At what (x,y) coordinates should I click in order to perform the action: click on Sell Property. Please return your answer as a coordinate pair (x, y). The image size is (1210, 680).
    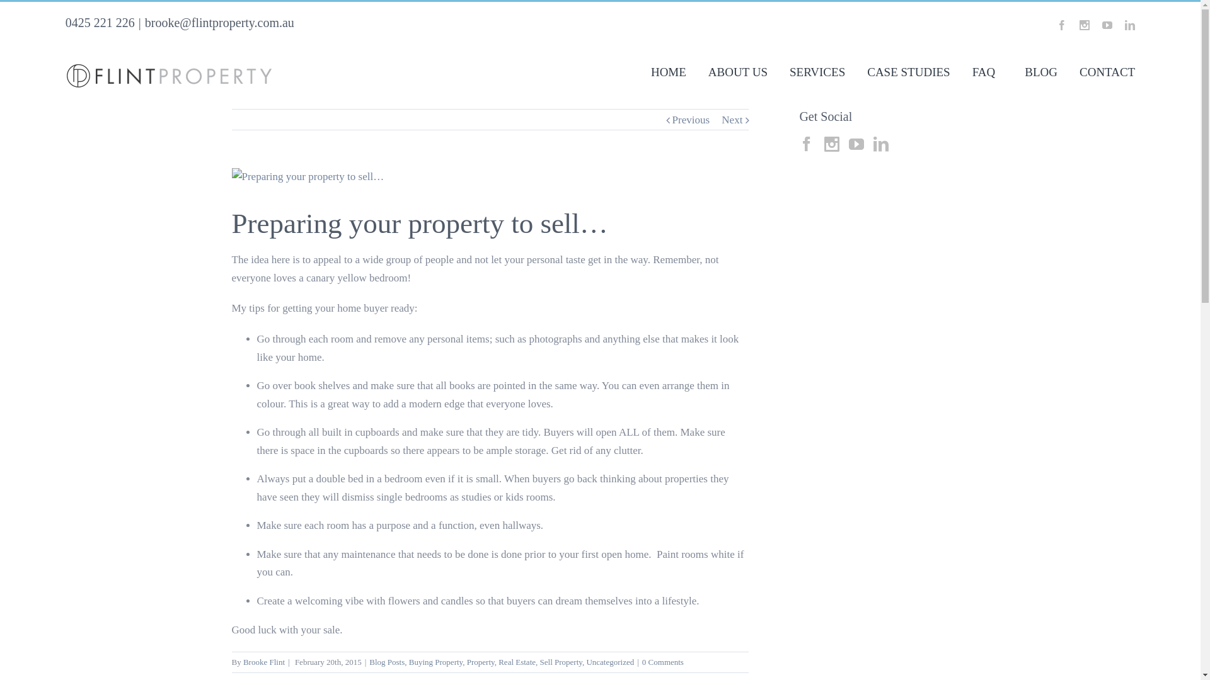
    Looking at the image, I should click on (561, 662).